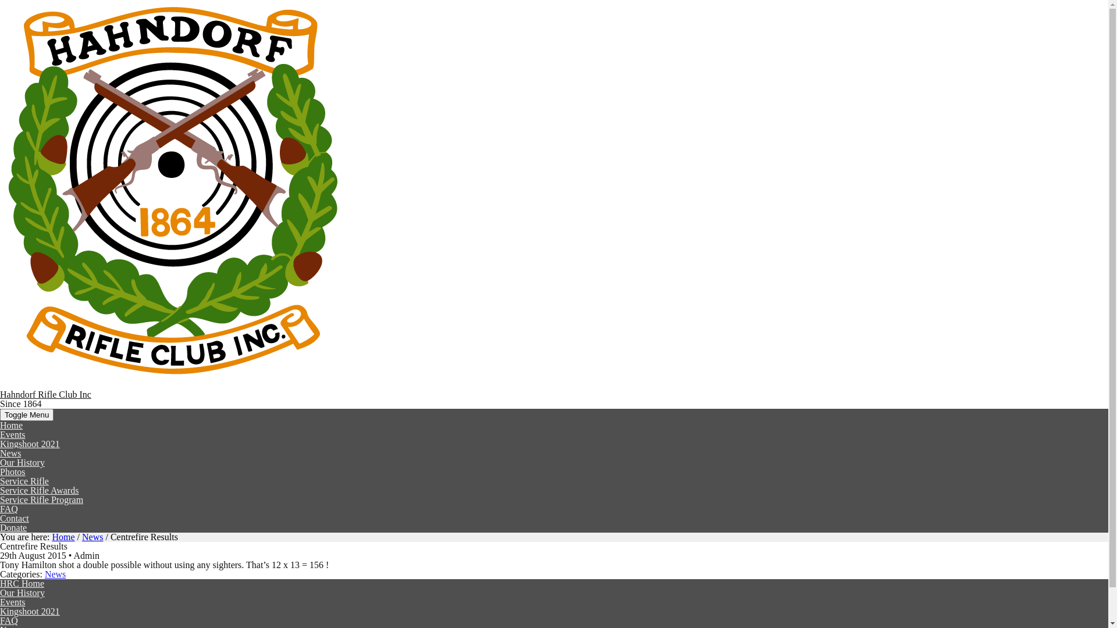 The image size is (1117, 628). I want to click on HRC Home, so click(22, 584).